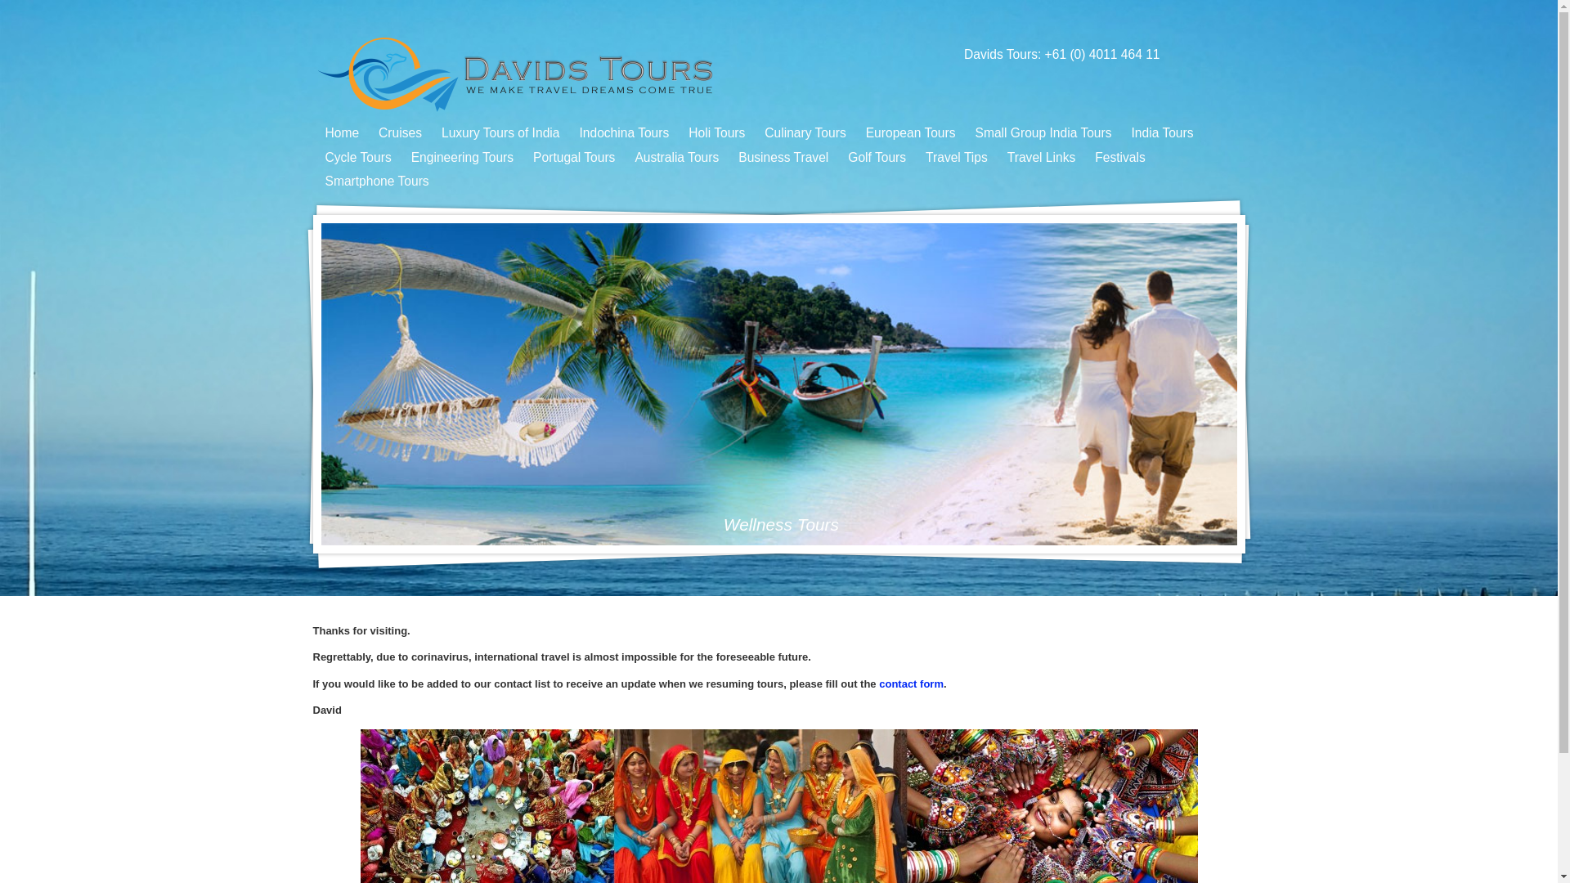 This screenshot has height=883, width=1570. What do you see at coordinates (342, 133) in the screenshot?
I see `Home` at bounding box center [342, 133].